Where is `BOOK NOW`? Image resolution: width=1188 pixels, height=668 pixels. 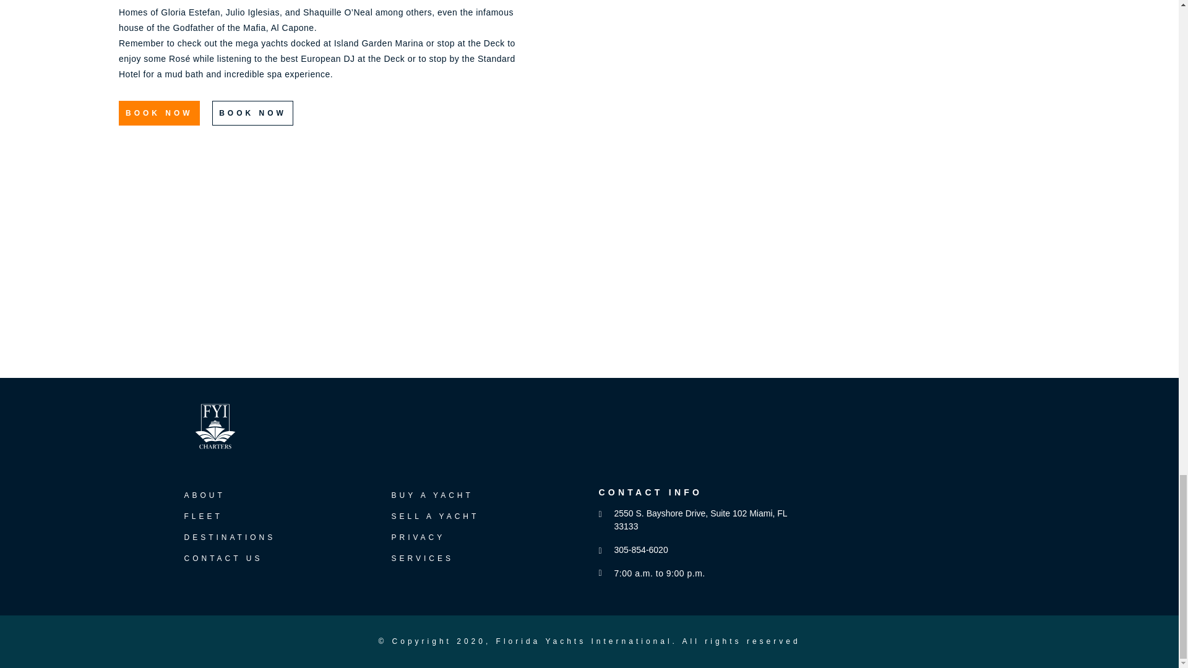 BOOK NOW is located at coordinates (252, 113).